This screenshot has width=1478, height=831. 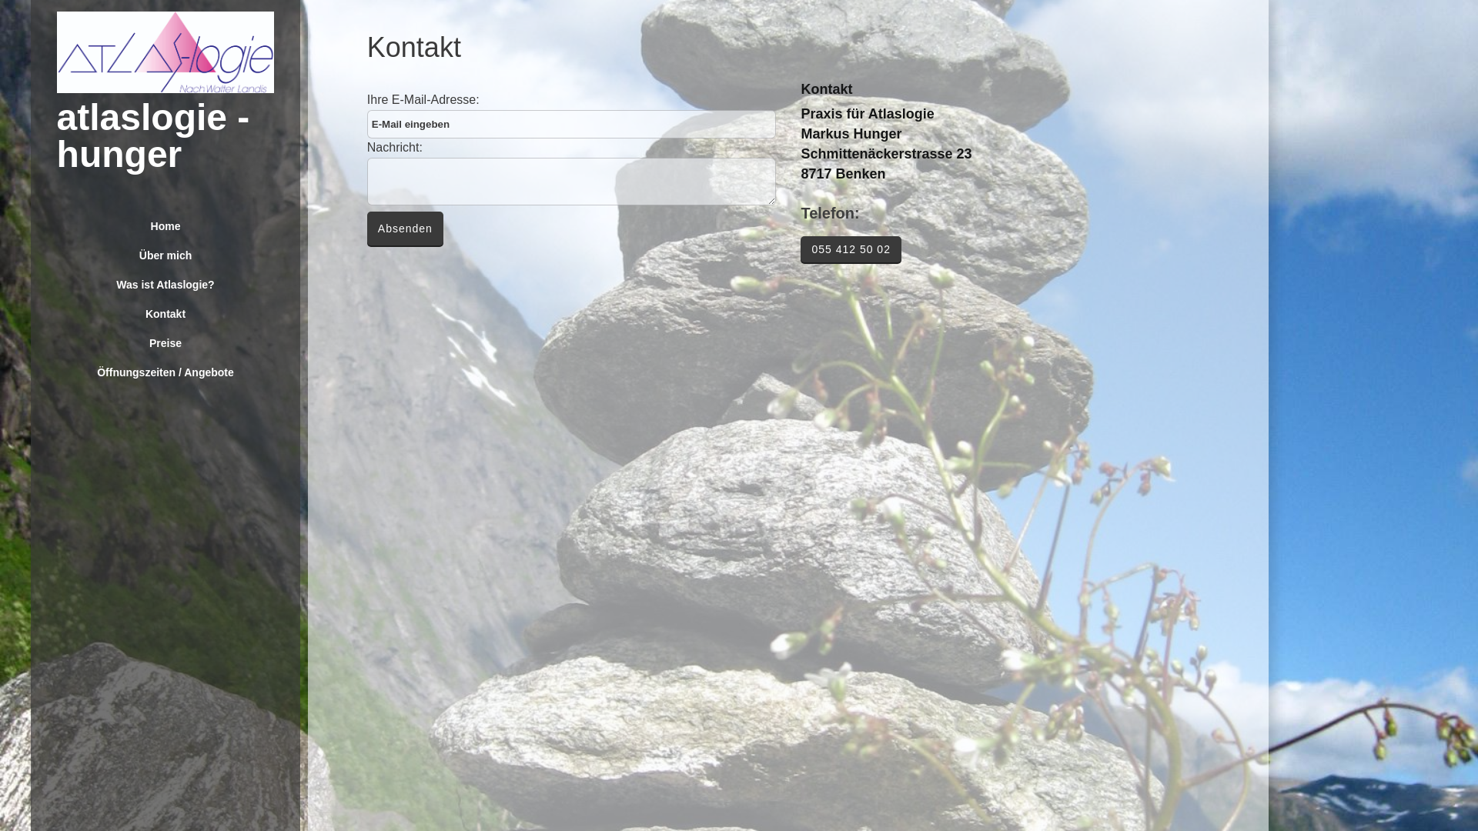 I want to click on 055 412 50 02, so click(x=851, y=249).